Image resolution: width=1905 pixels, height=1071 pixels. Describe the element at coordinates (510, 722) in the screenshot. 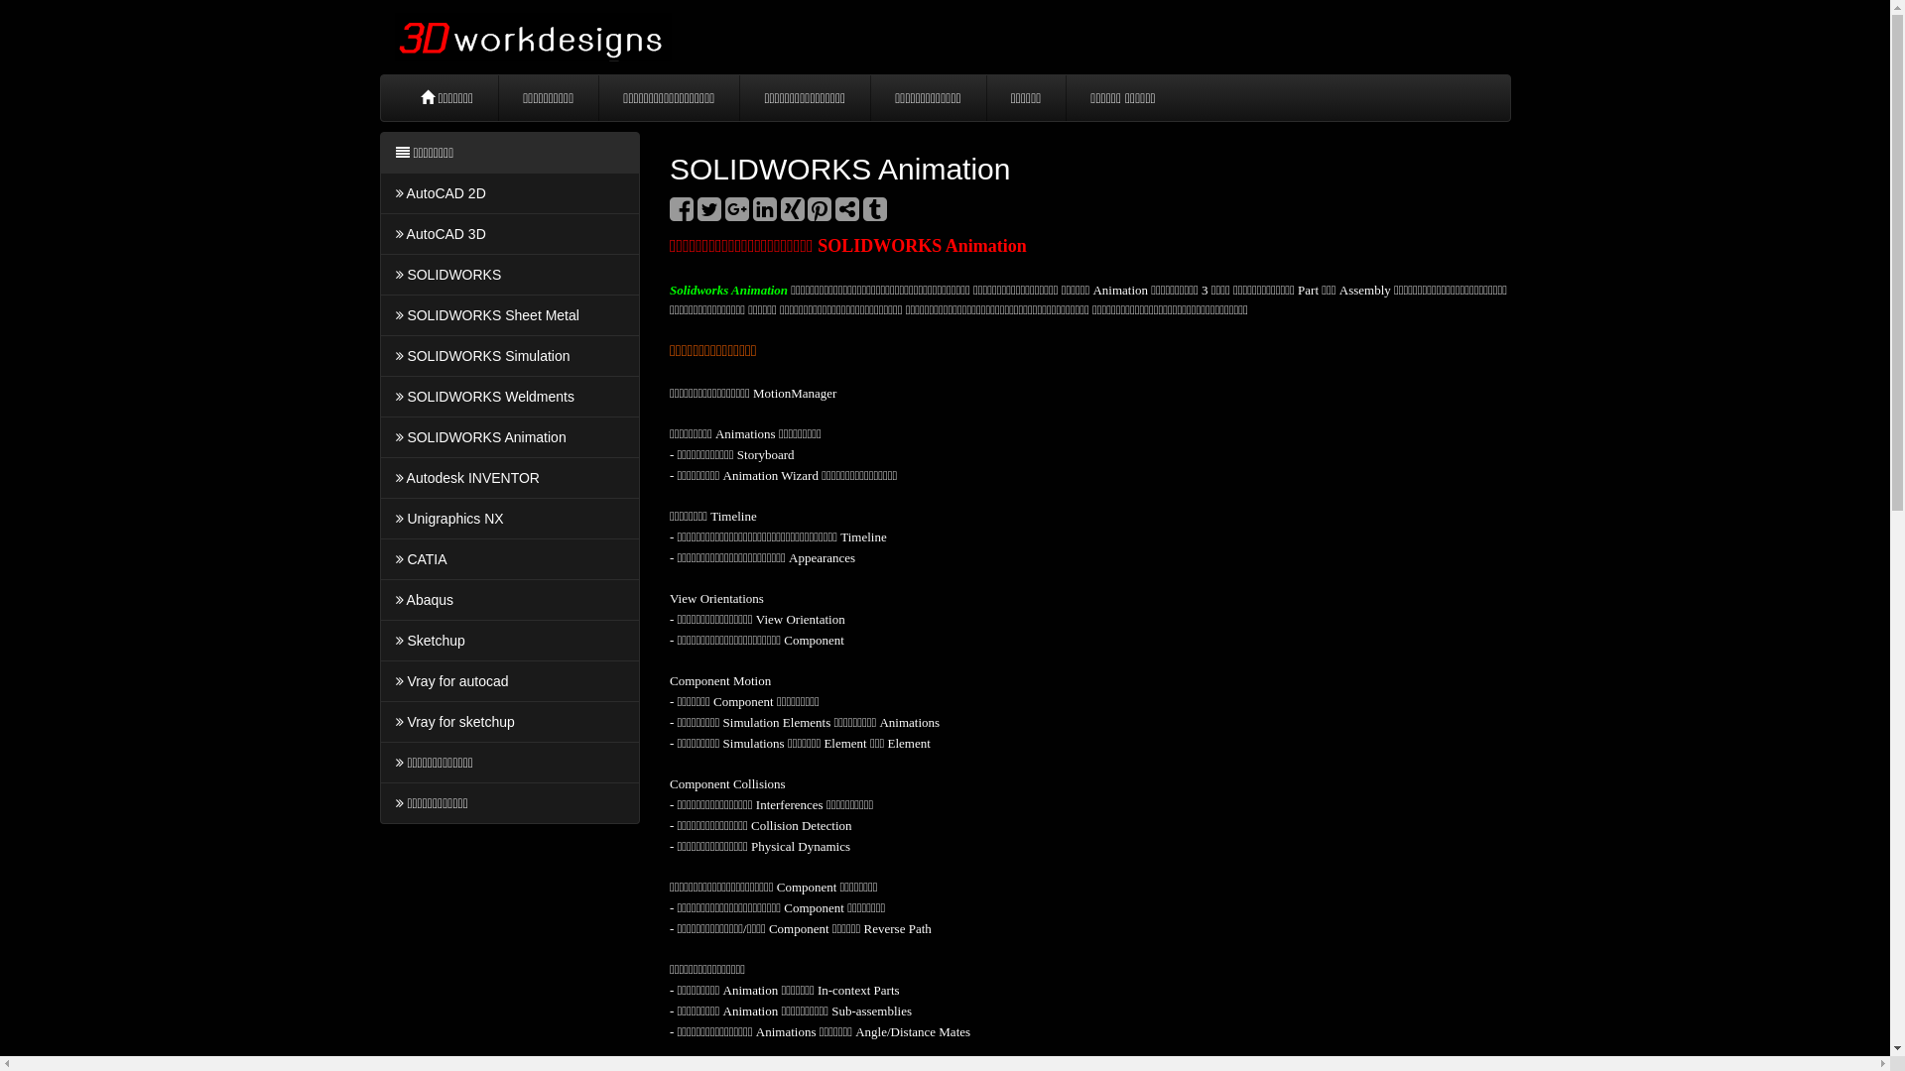

I see `Vray for sketchup` at that location.